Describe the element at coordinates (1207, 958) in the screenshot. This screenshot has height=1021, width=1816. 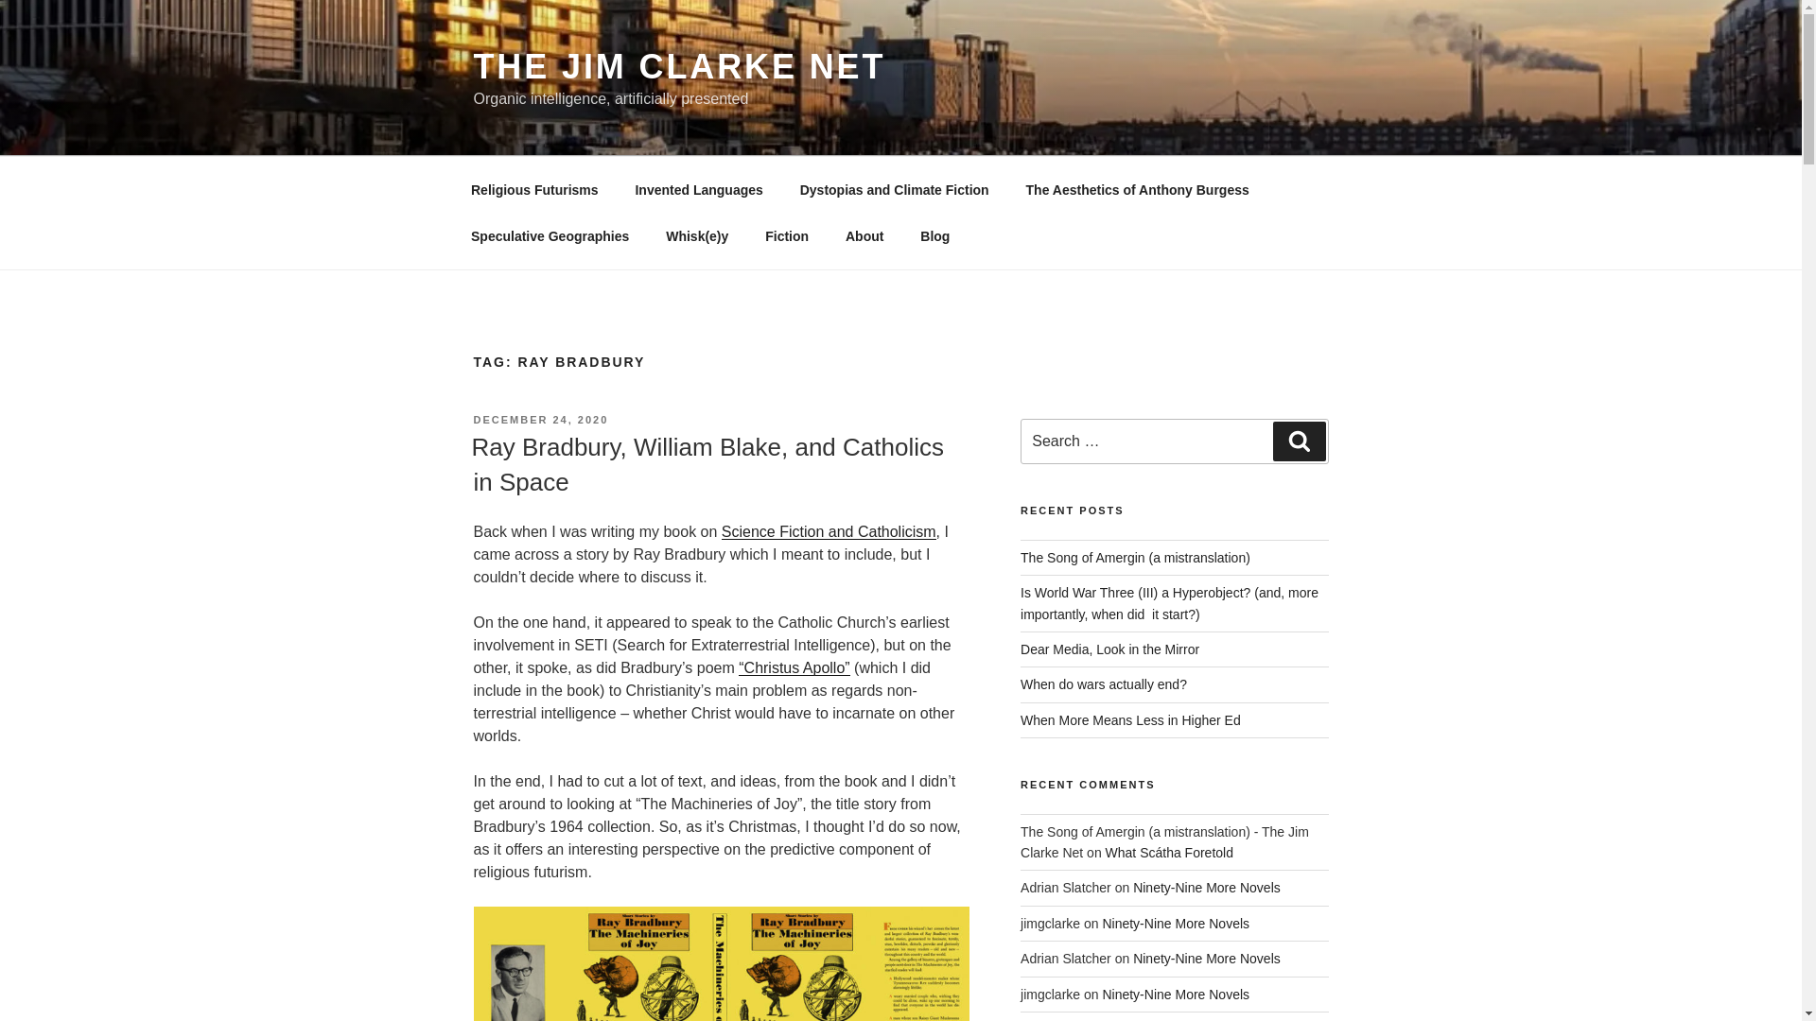
I see `Ninety-Nine More Novels` at that location.